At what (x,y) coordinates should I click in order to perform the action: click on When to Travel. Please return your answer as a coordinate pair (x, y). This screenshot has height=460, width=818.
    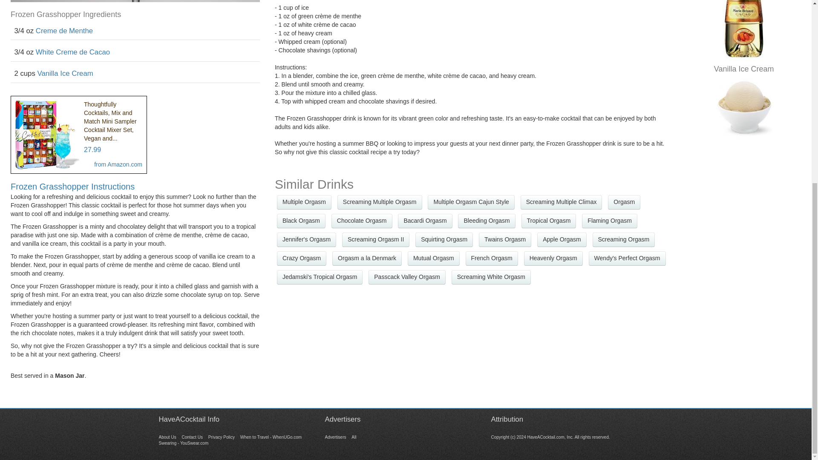
    Looking at the image, I should click on (271, 437).